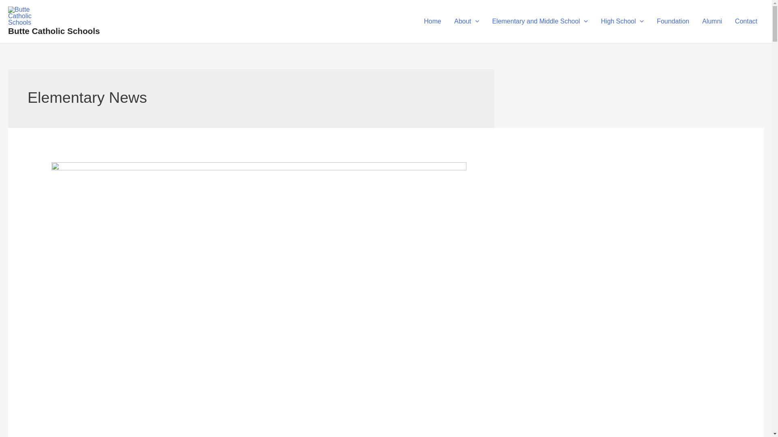 The height and width of the screenshot is (437, 778). Describe the element at coordinates (746, 21) in the screenshot. I see `Contact` at that location.